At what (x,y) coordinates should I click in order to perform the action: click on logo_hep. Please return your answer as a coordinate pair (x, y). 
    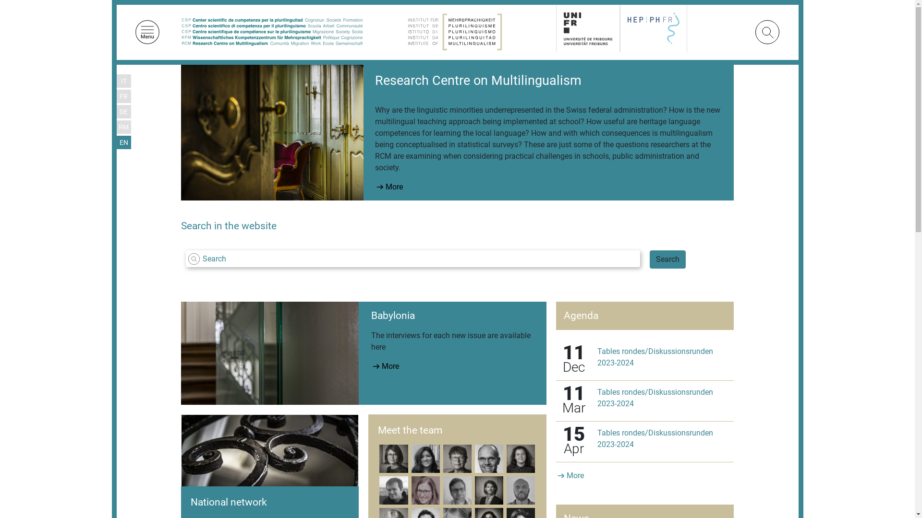
    Looking at the image, I should click on (654, 28).